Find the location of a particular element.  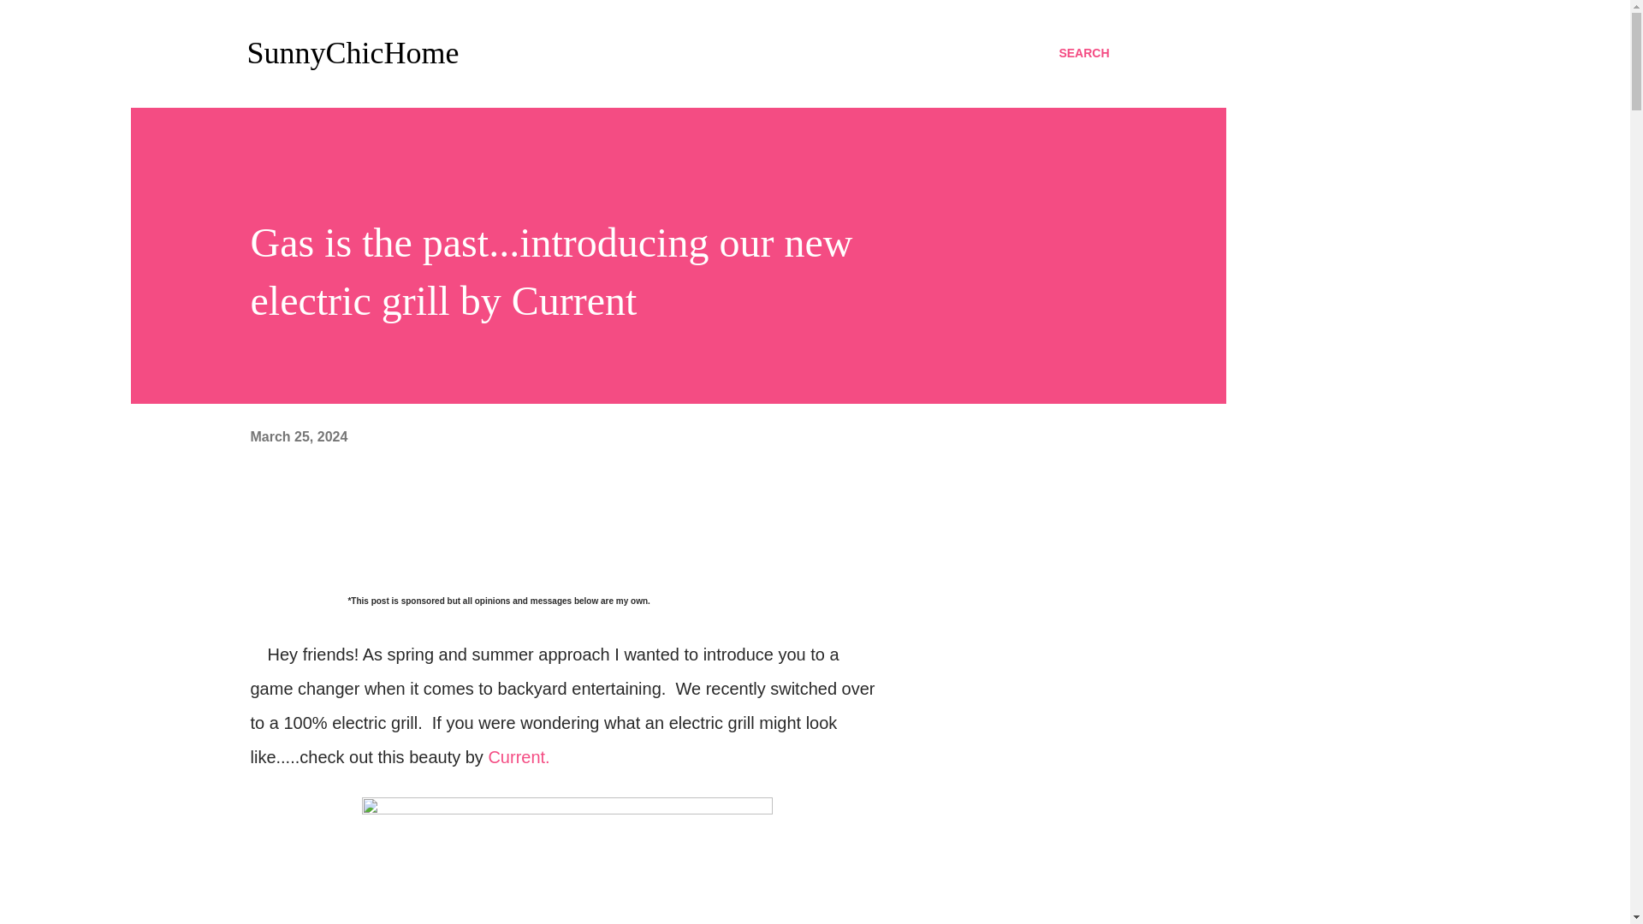

SunnyChicHome is located at coordinates (353, 53).